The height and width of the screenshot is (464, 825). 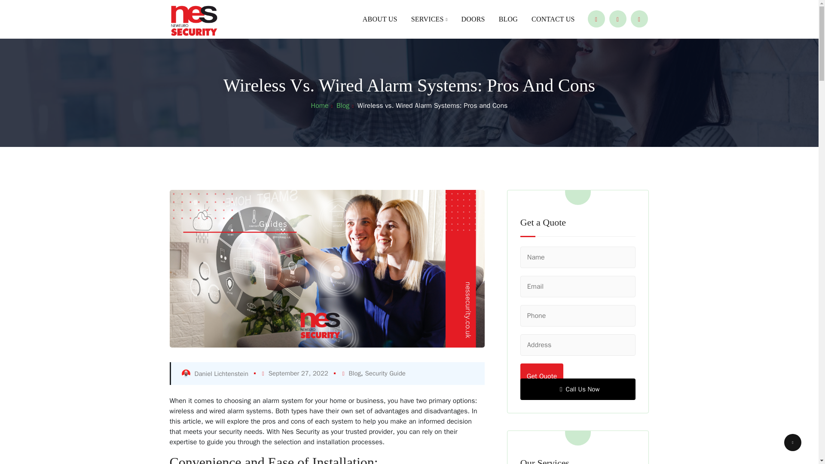 I want to click on NES Security, so click(x=194, y=21).